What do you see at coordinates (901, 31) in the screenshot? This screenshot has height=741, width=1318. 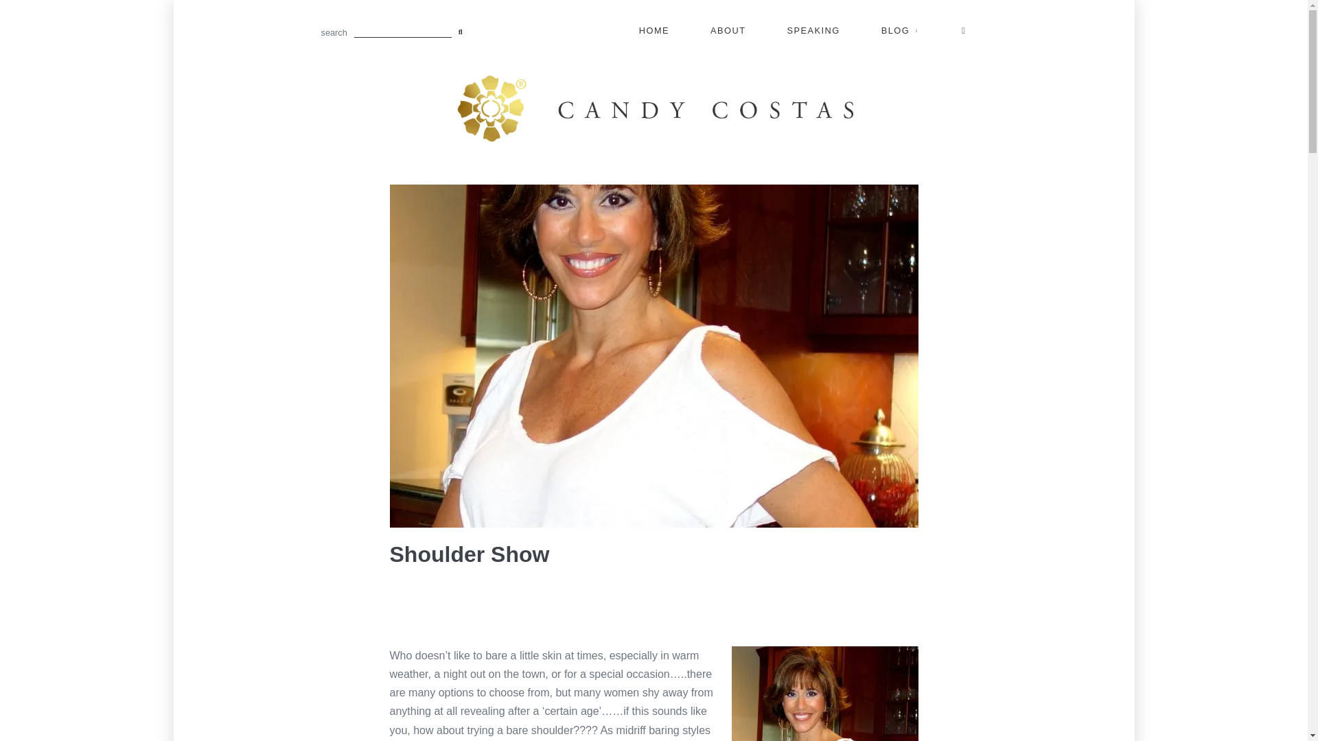 I see `BLOG` at bounding box center [901, 31].